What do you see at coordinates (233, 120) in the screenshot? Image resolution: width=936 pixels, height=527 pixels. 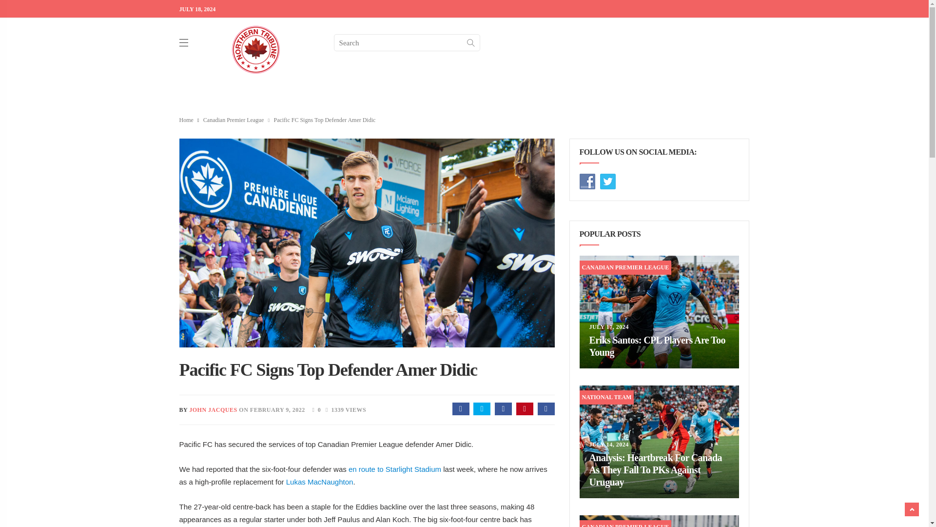 I see `Canadian Premier League` at bounding box center [233, 120].